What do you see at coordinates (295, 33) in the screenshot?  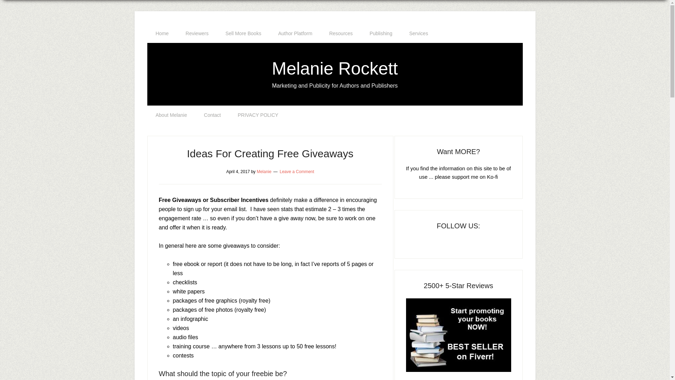 I see `Author Platform` at bounding box center [295, 33].